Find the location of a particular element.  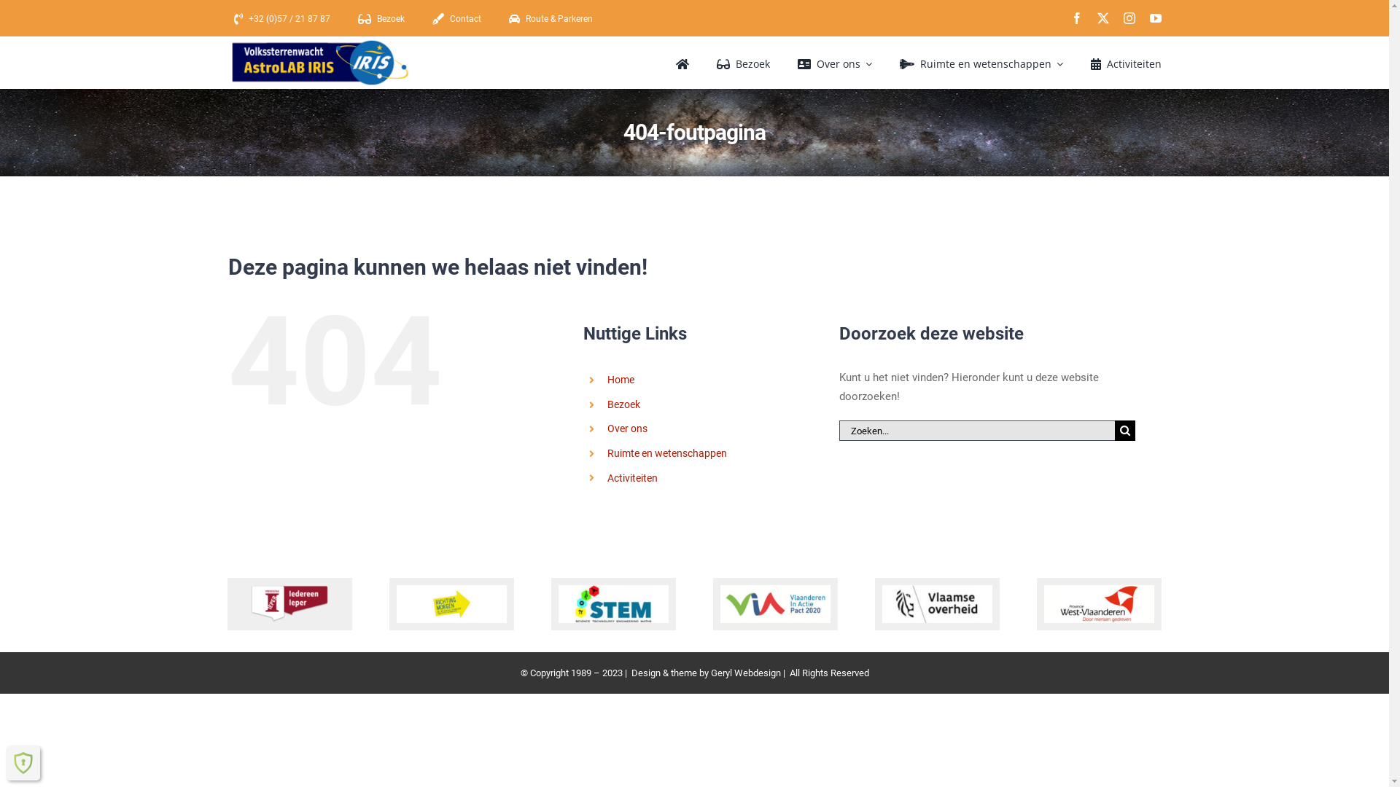

Geryl Webdesign is located at coordinates (745, 673).